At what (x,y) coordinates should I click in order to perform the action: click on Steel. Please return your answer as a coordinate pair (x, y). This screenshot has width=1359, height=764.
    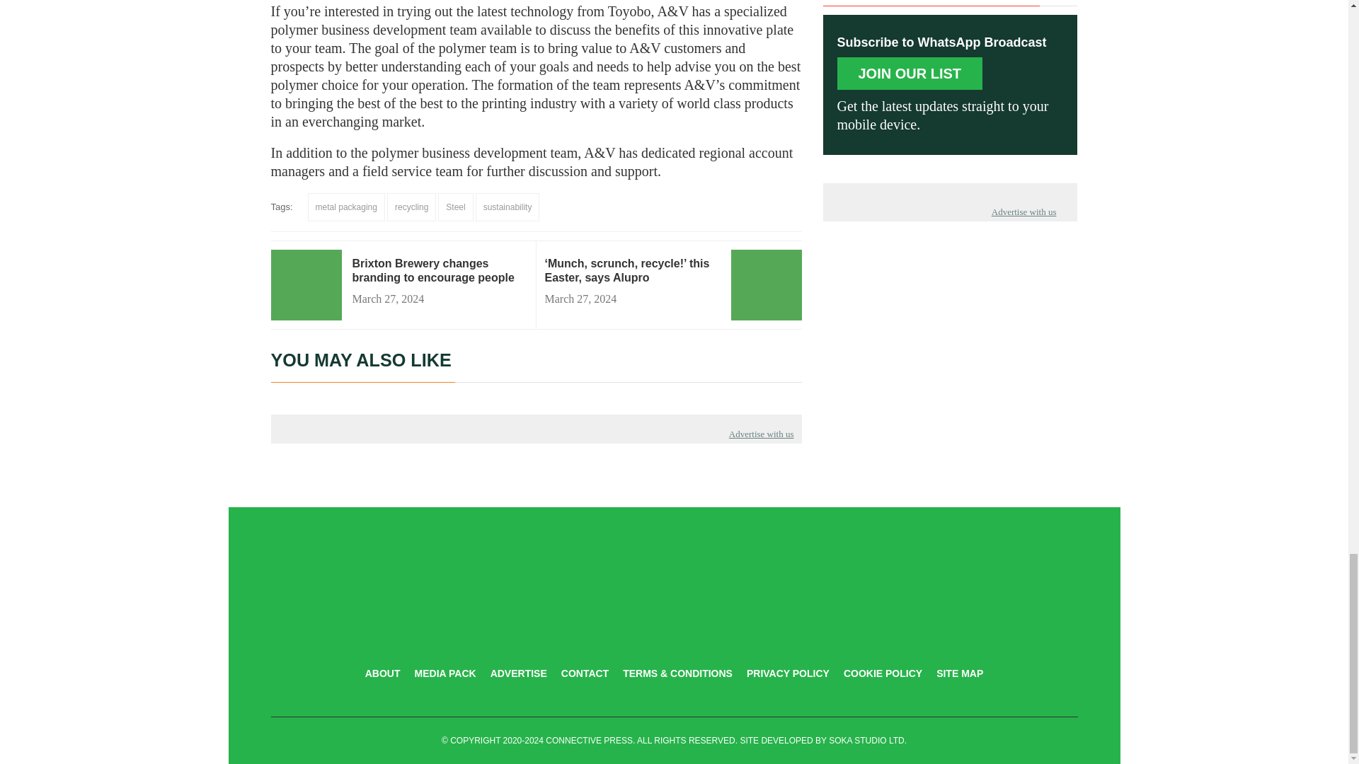
    Looking at the image, I should click on (455, 207).